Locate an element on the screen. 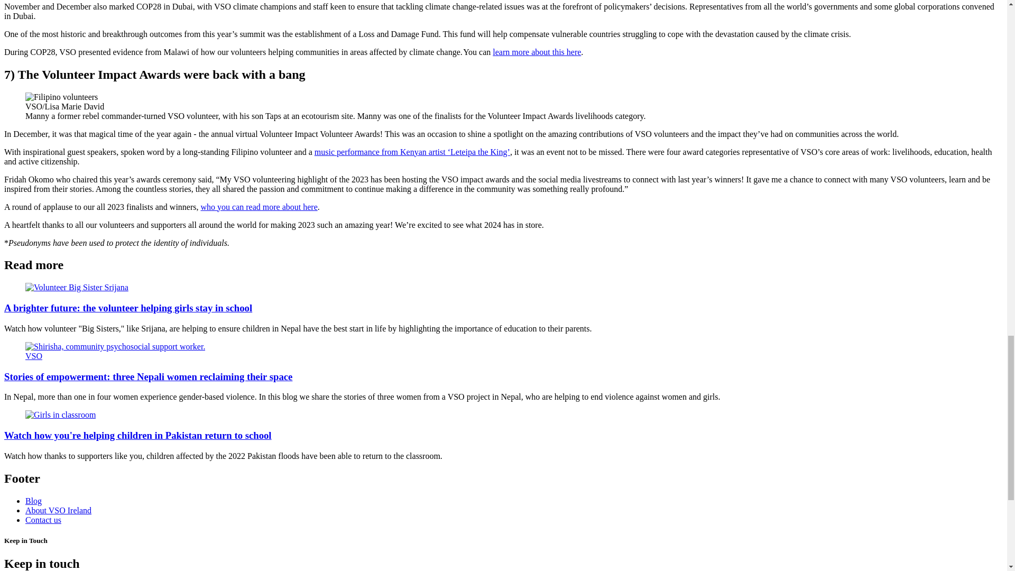 This screenshot has height=571, width=1015. who you can read more about here is located at coordinates (259, 207).